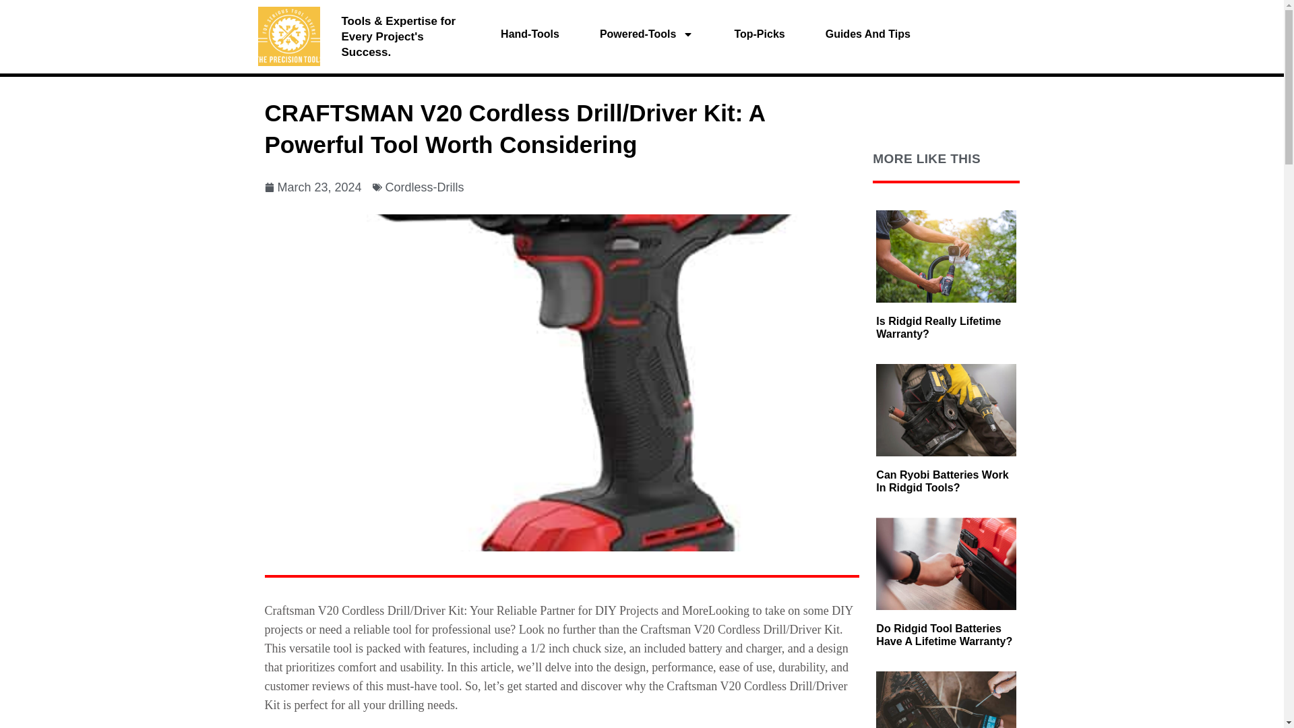 The width and height of the screenshot is (1294, 728). I want to click on Hand-Tools, so click(530, 34).